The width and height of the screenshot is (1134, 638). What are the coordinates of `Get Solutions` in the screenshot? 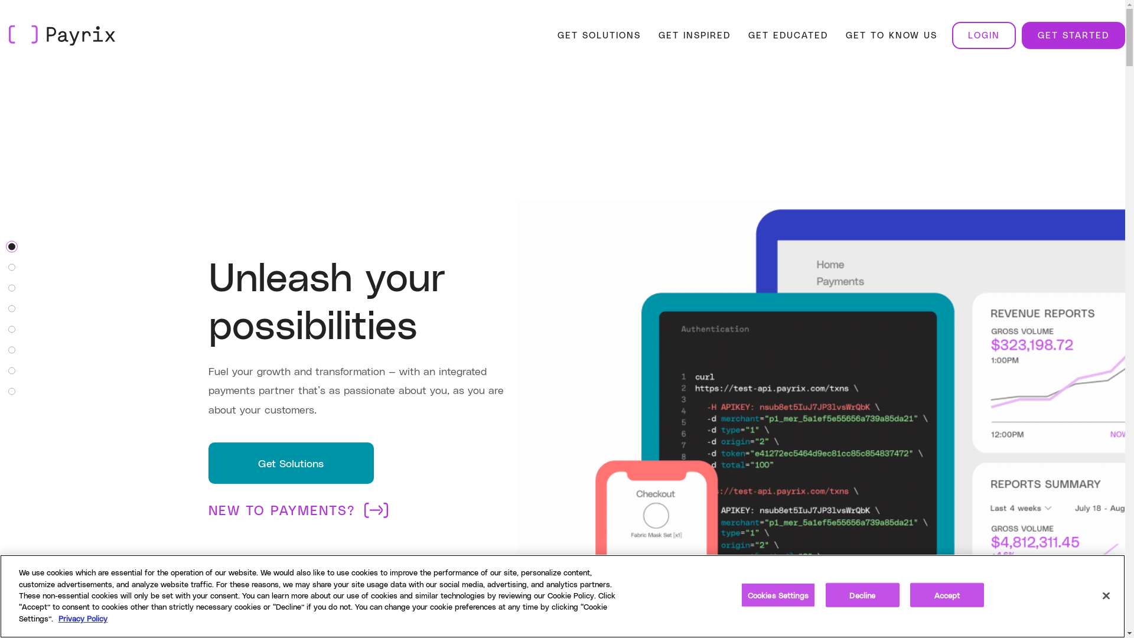 It's located at (291, 463).